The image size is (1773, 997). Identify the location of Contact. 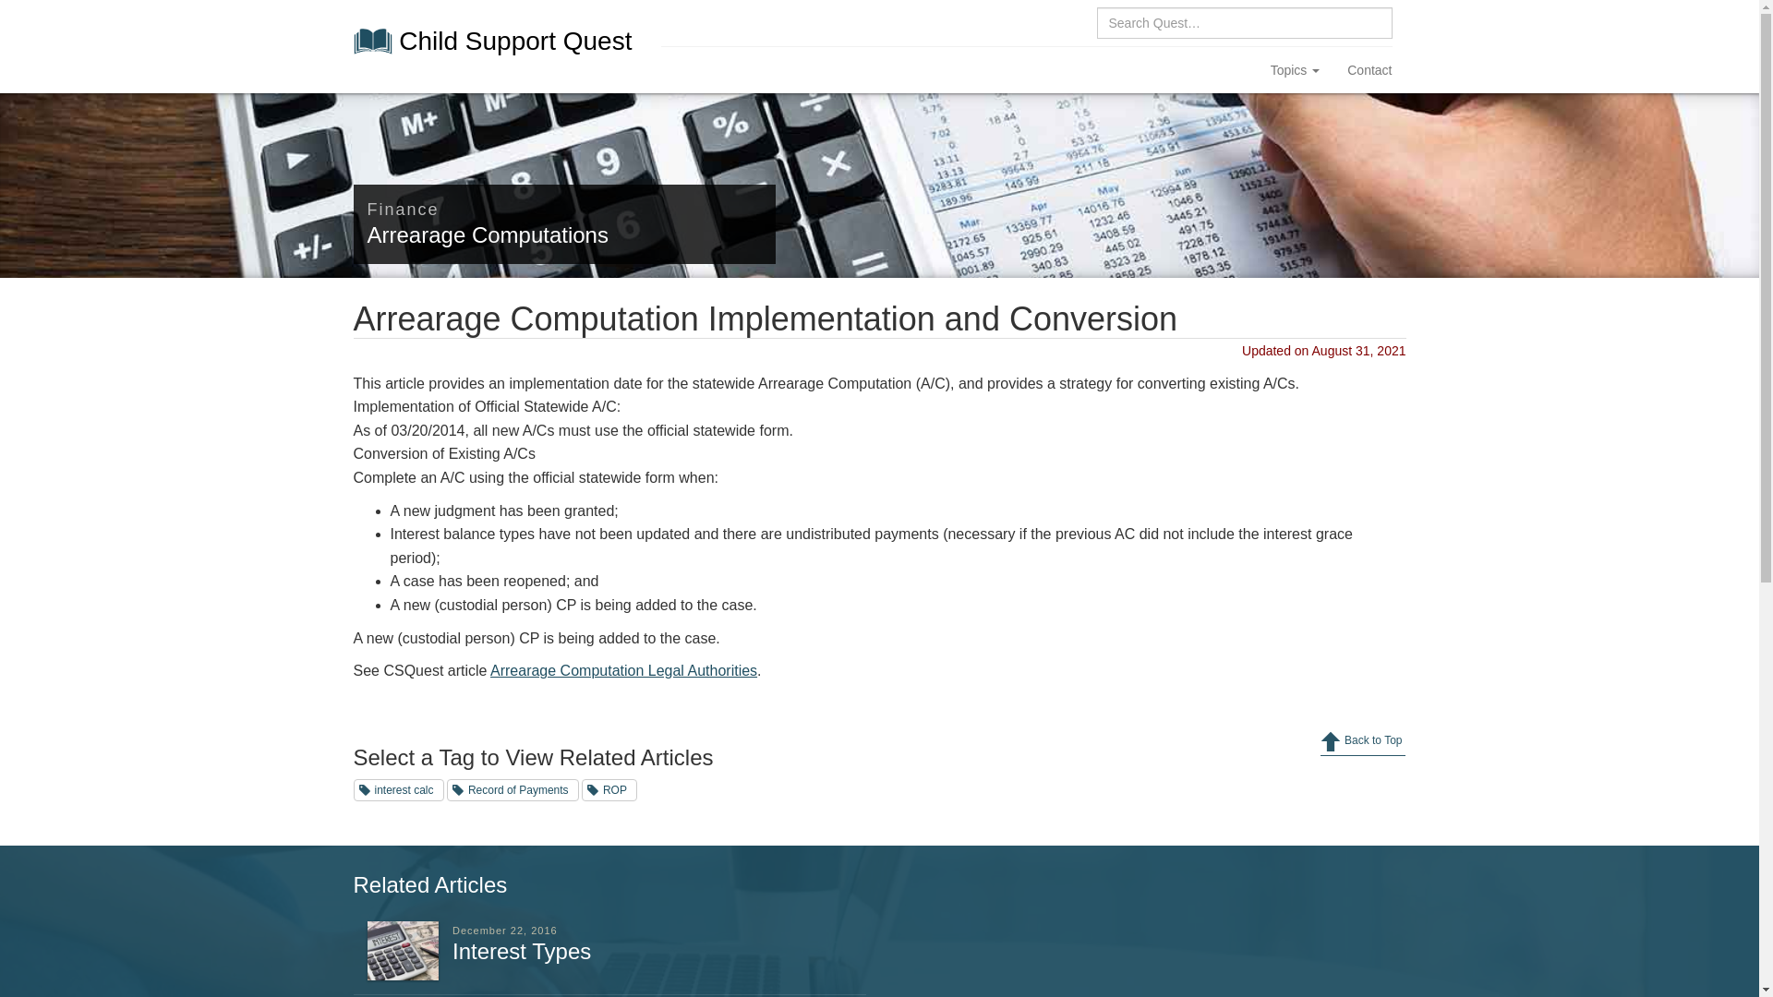
(1369, 70).